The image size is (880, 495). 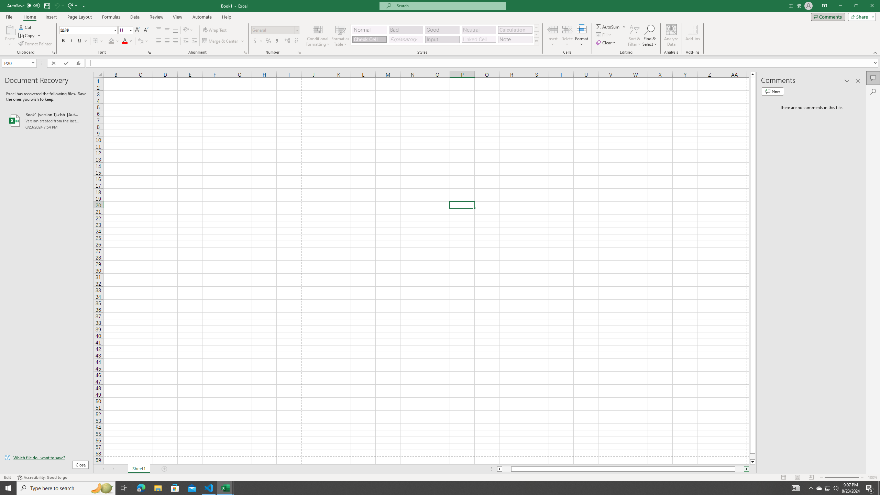 I want to click on Paste, so click(x=10, y=29).